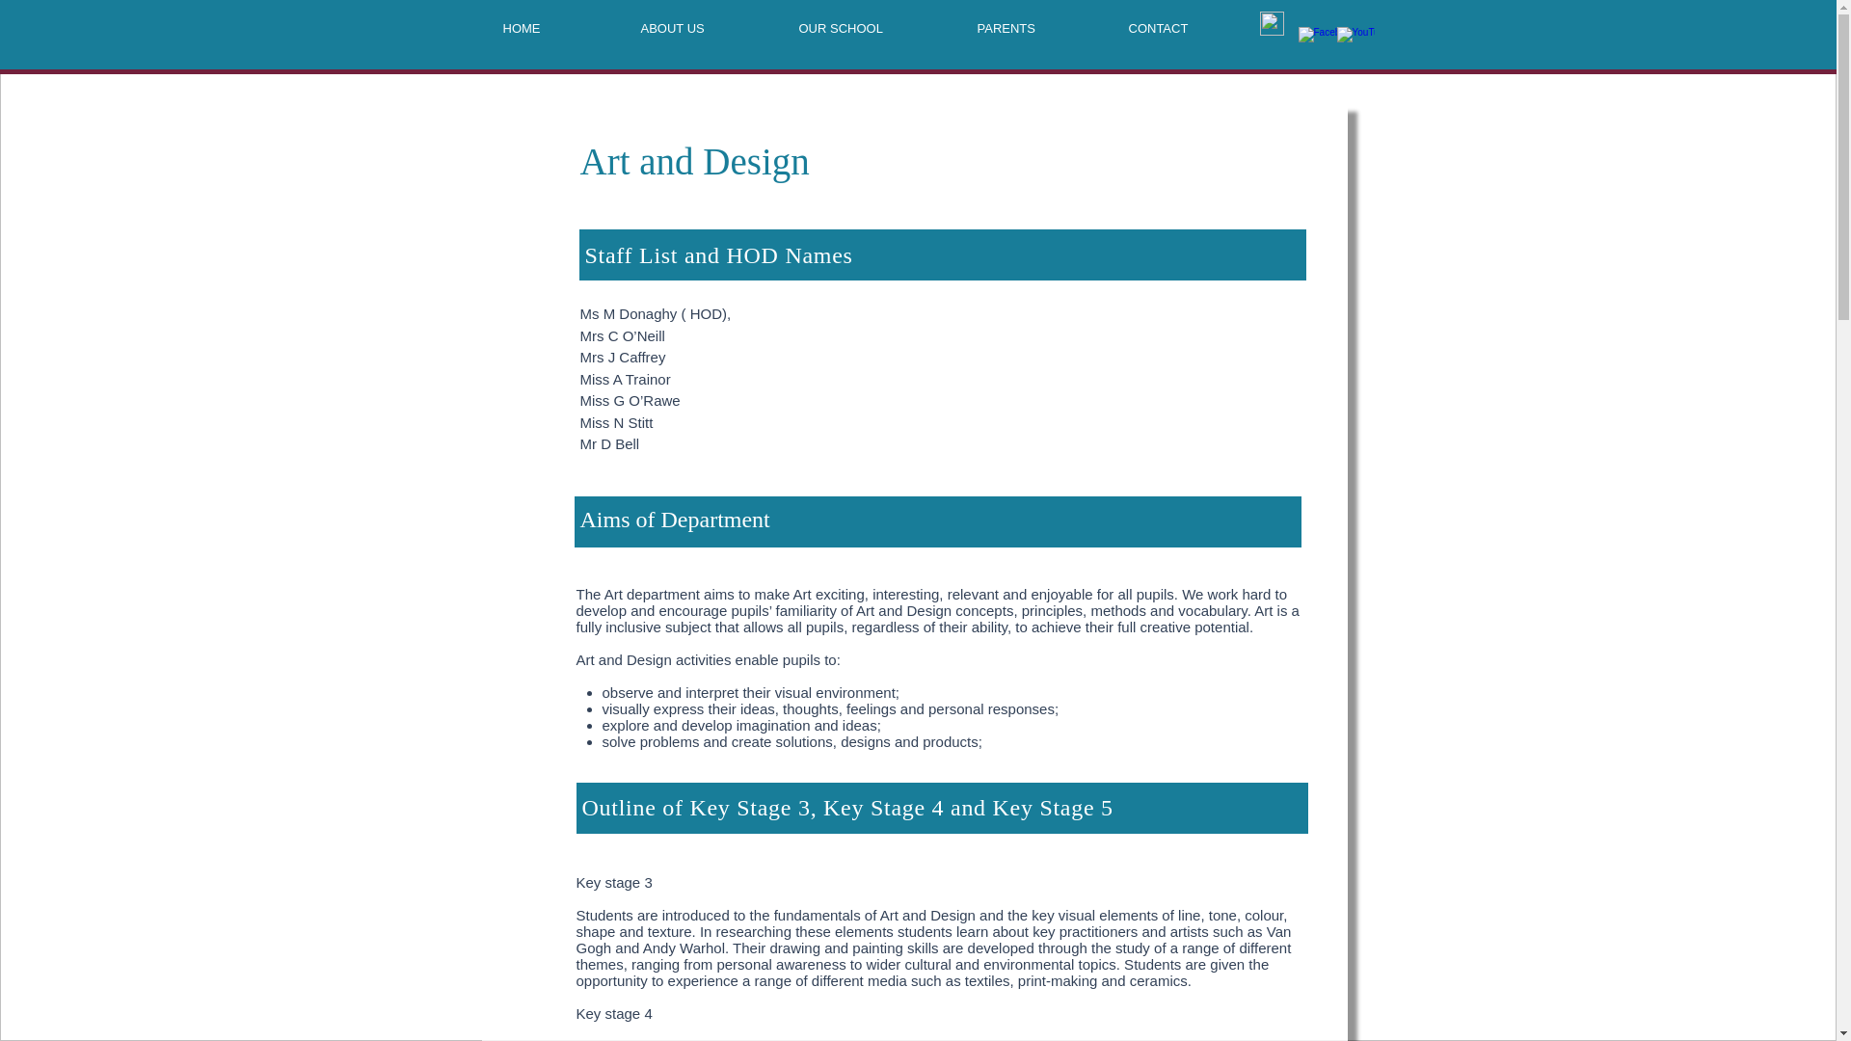  What do you see at coordinates (1191, 28) in the screenshot?
I see `CONTACT` at bounding box center [1191, 28].